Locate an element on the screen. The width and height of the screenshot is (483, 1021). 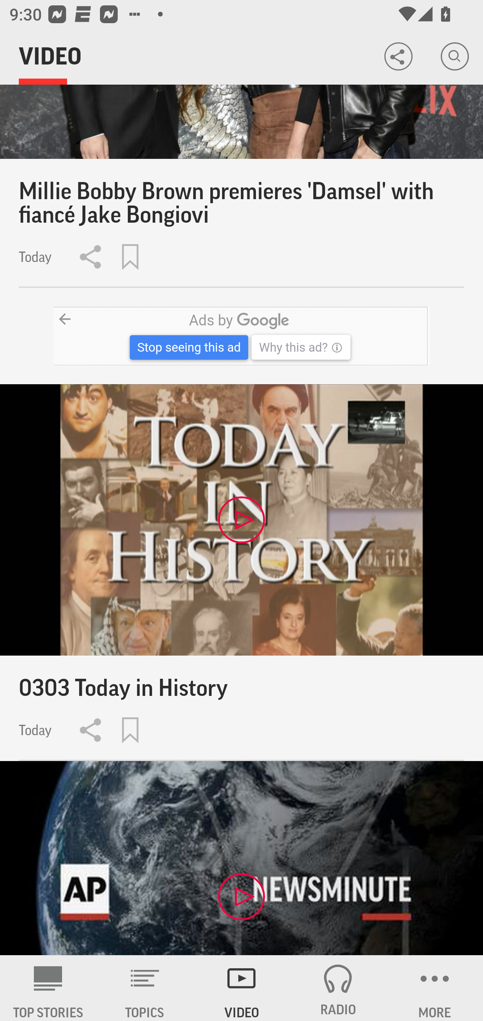
AP News TOP STORIES is located at coordinates (48, 988).